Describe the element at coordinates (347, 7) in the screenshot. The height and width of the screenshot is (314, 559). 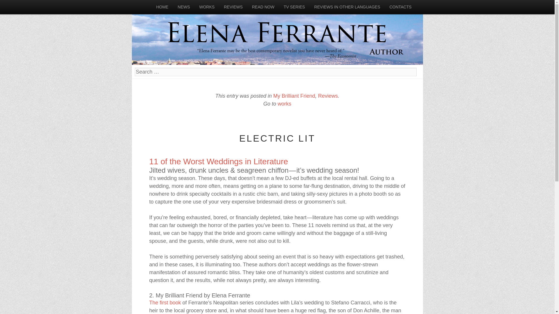
I see `REVIEWS IN OTHER LANGUAGES` at that location.